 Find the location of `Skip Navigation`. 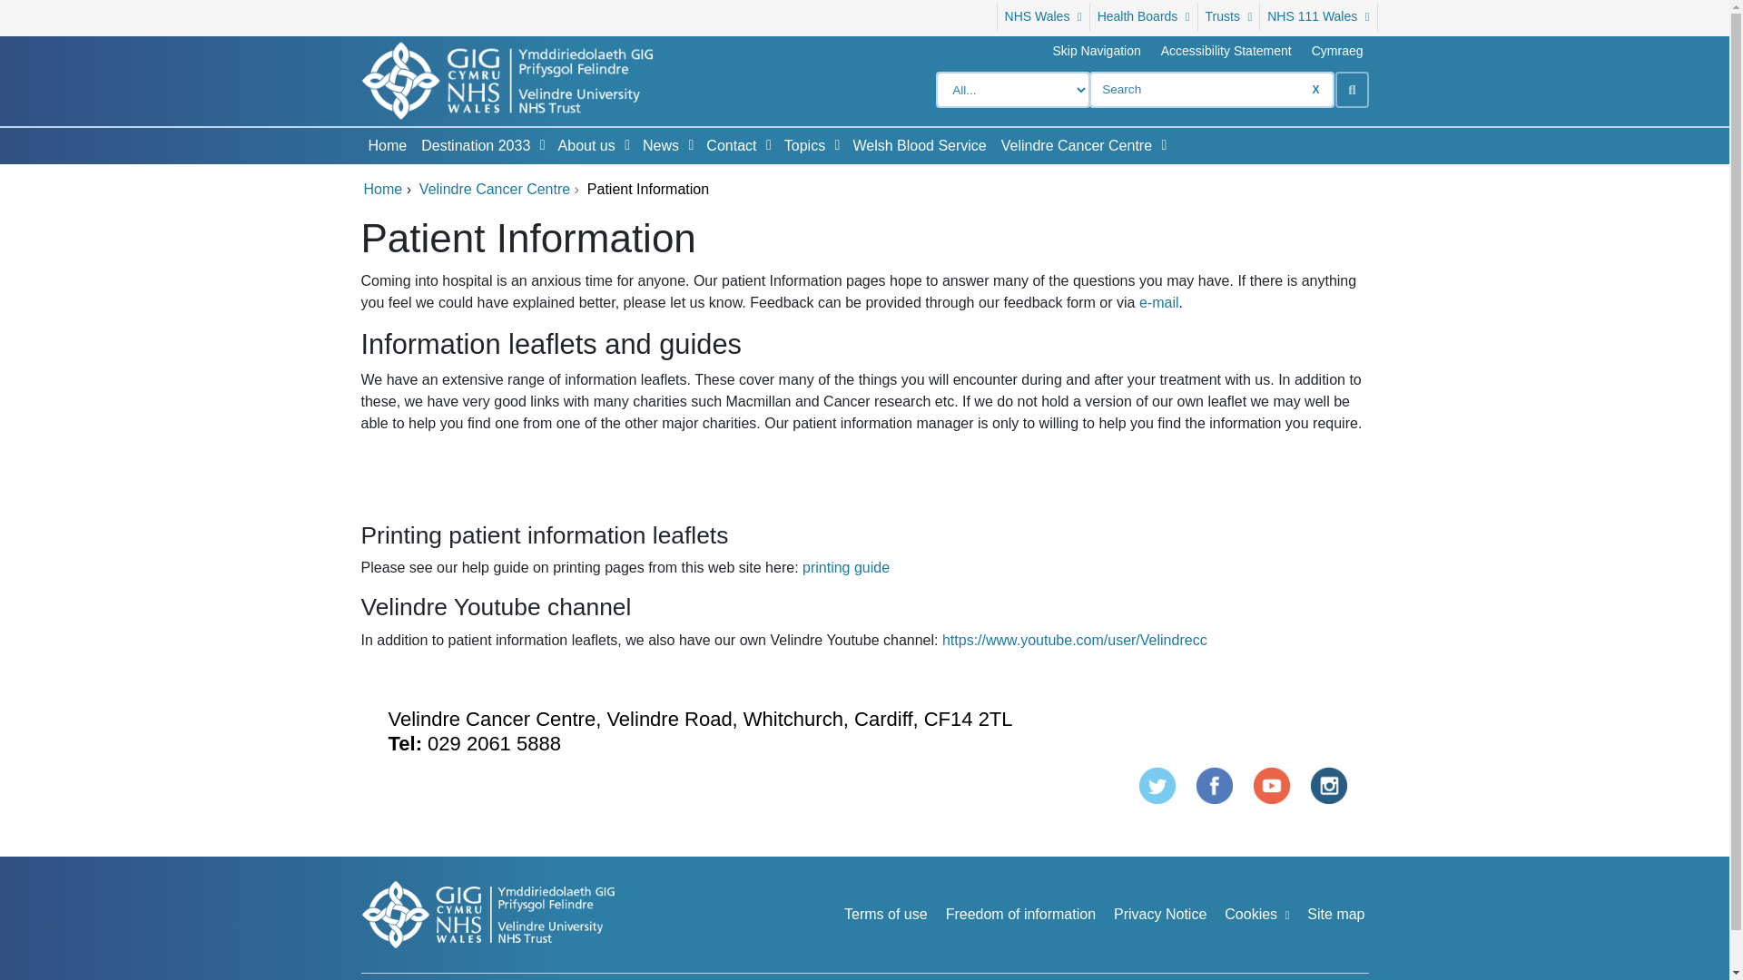

Skip Navigation is located at coordinates (1095, 51).